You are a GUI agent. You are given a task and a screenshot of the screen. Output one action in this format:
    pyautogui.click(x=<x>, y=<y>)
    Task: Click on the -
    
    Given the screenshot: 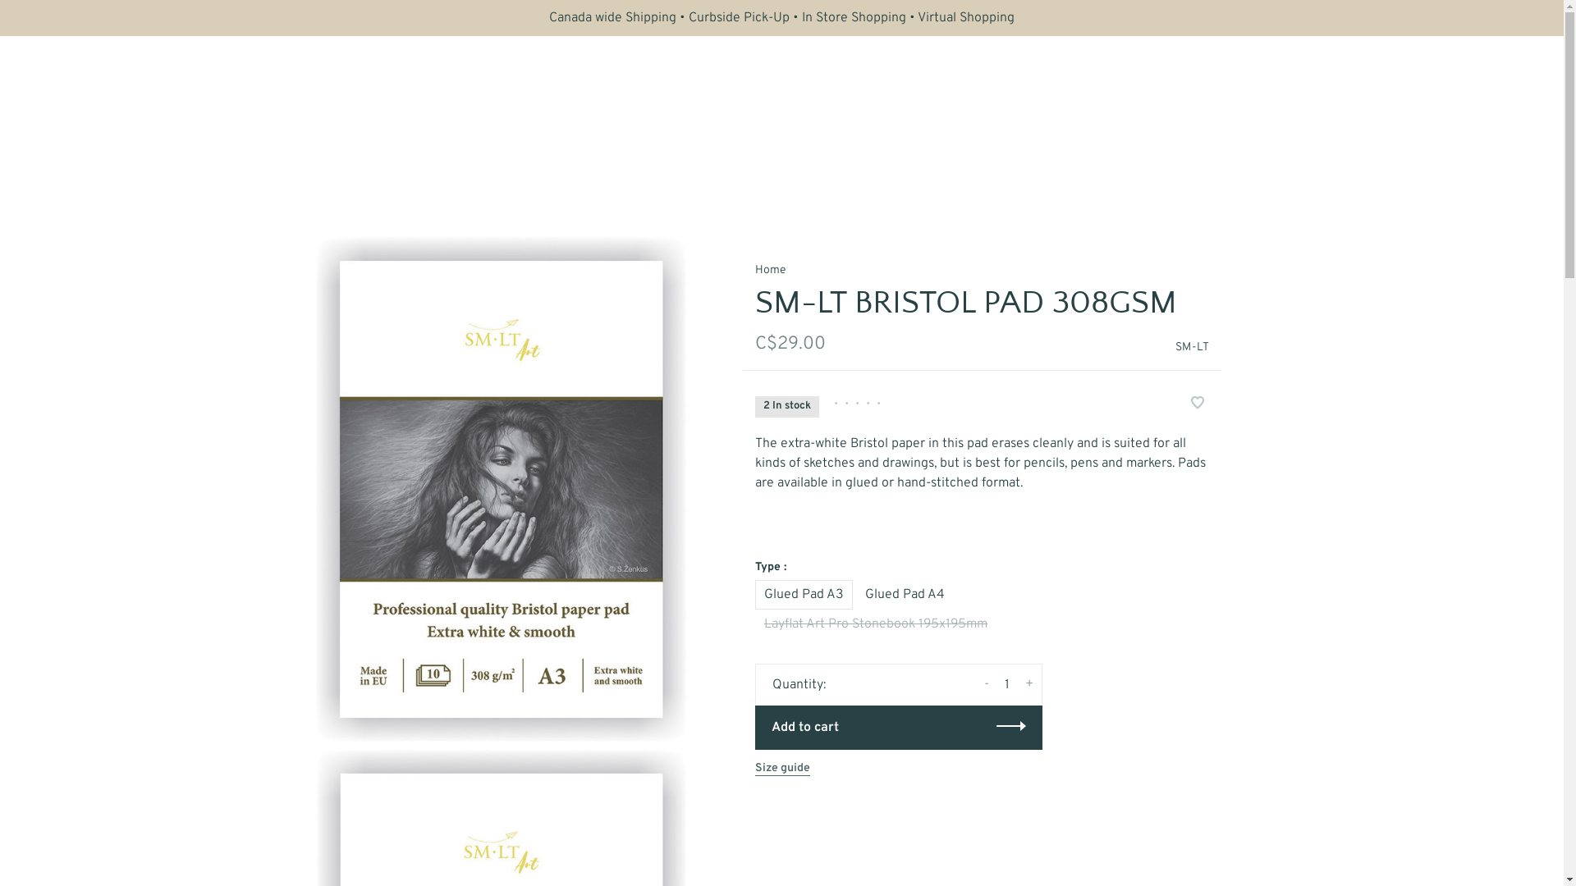 What is the action you would take?
    pyautogui.click(x=987, y=684)
    